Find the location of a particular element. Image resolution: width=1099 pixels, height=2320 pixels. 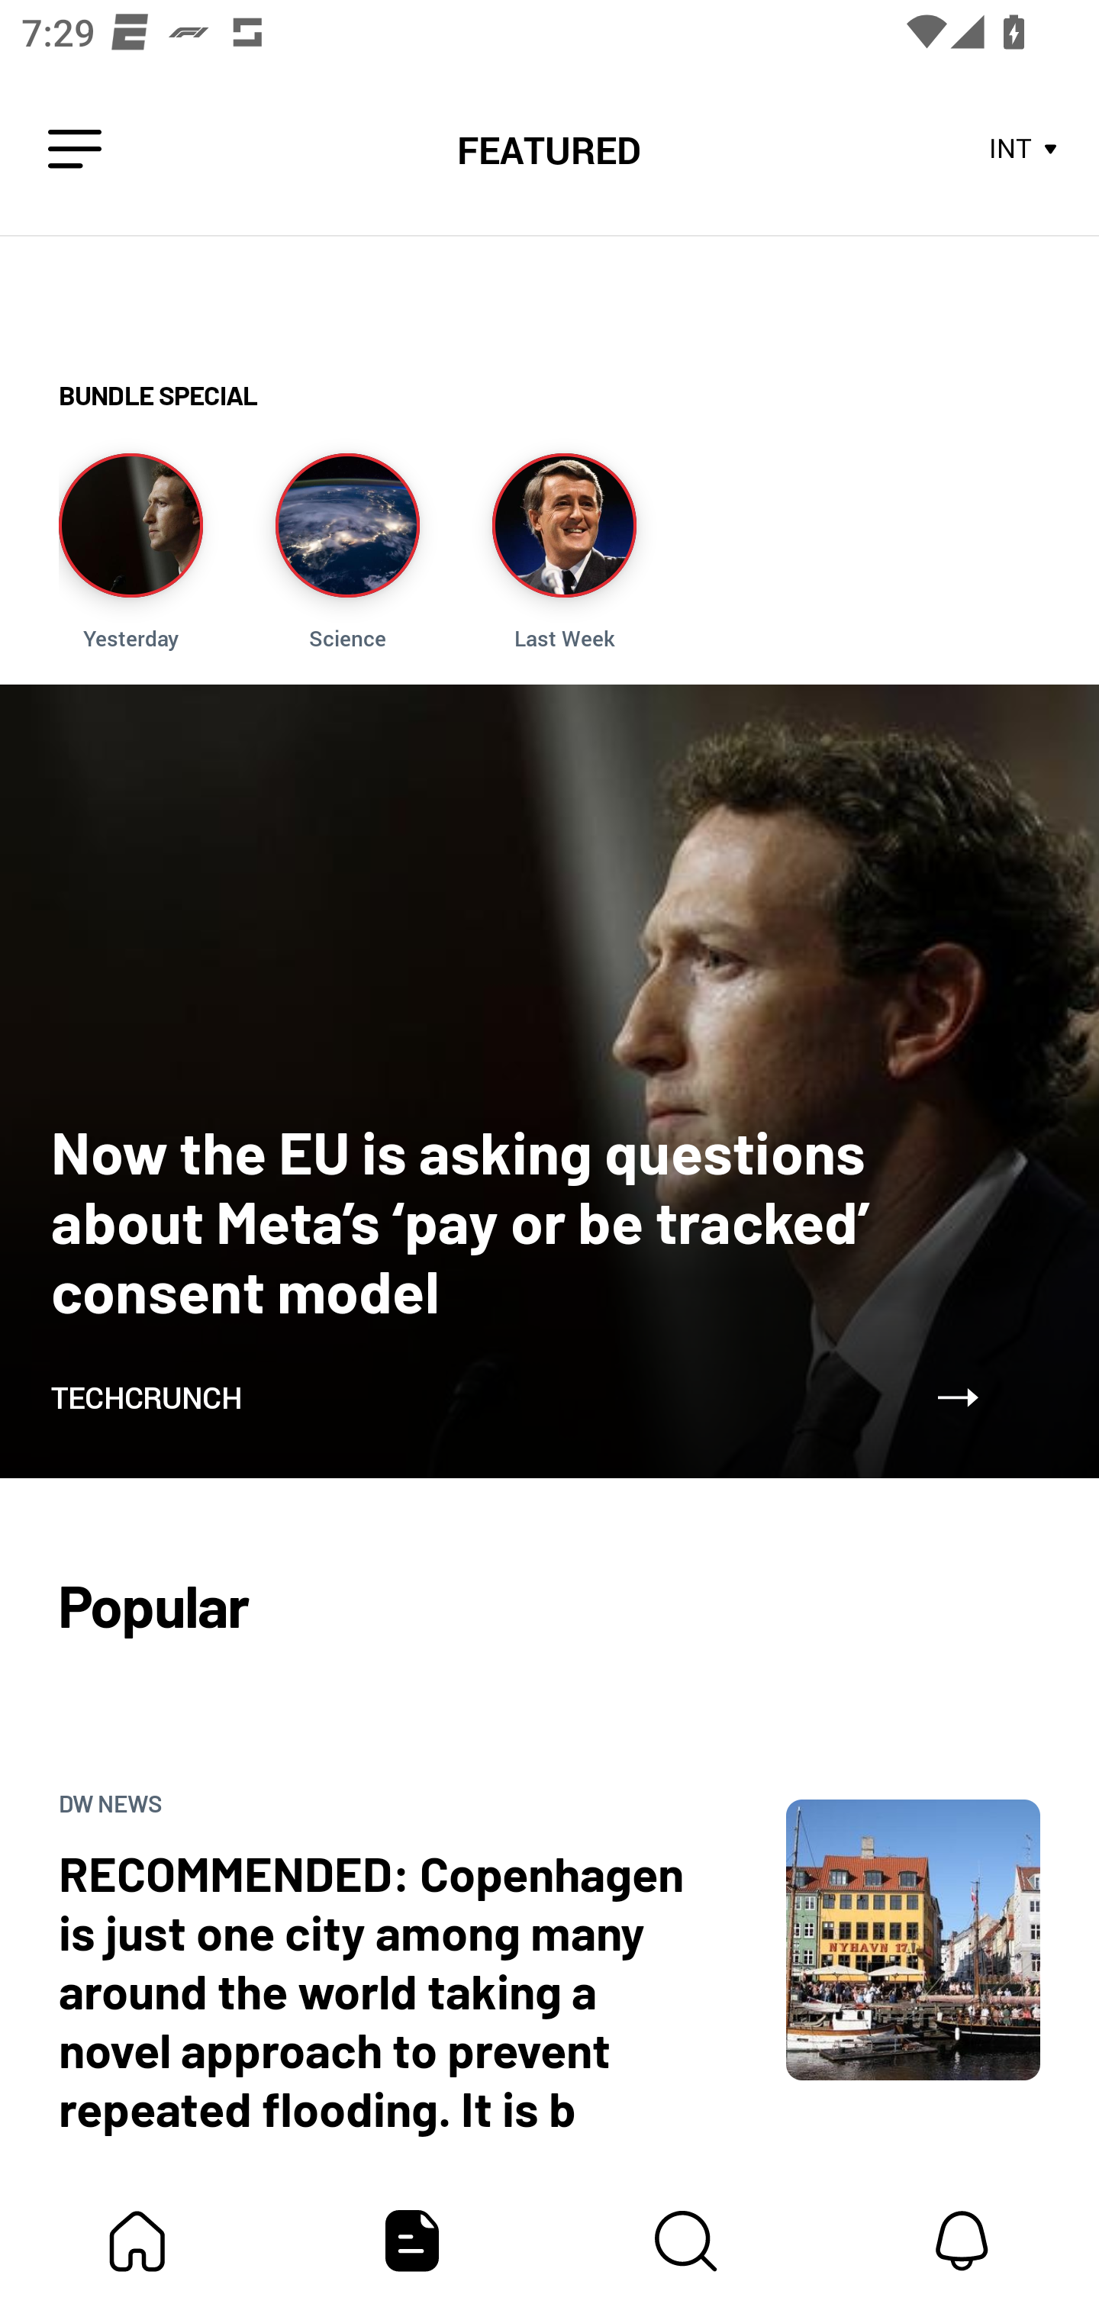

Notifications is located at coordinates (962, 2241).